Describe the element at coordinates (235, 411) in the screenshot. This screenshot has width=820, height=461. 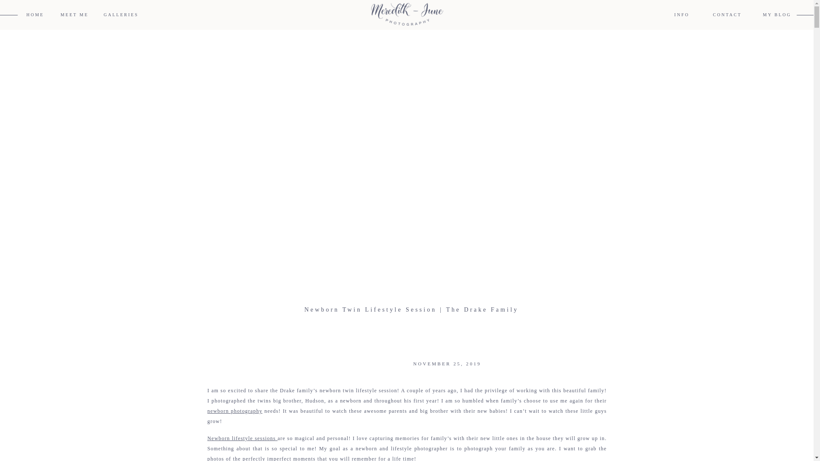
I see `newborn photography` at that location.